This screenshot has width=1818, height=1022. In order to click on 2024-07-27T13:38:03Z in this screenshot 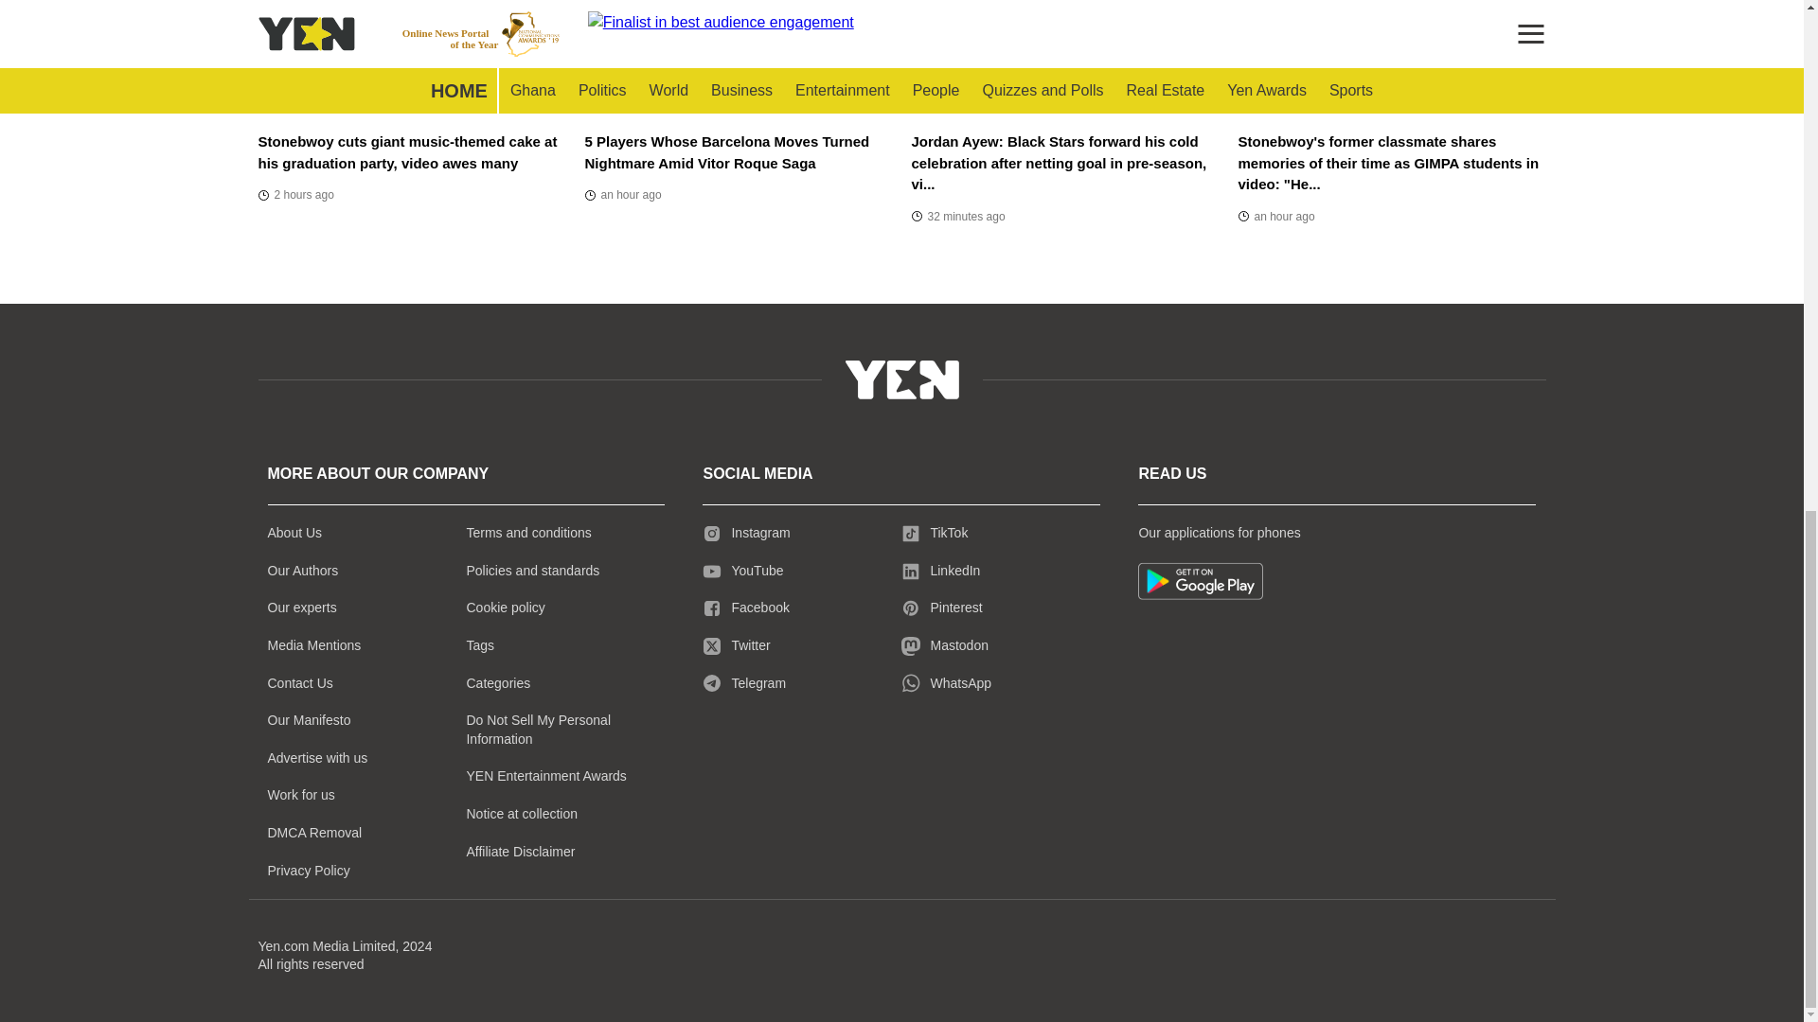, I will do `click(295, 195)`.